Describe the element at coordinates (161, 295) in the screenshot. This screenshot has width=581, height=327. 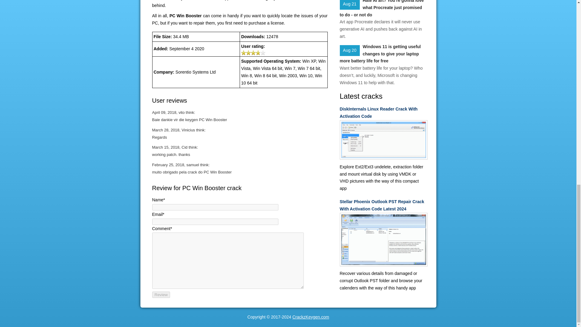
I see `Review` at that location.